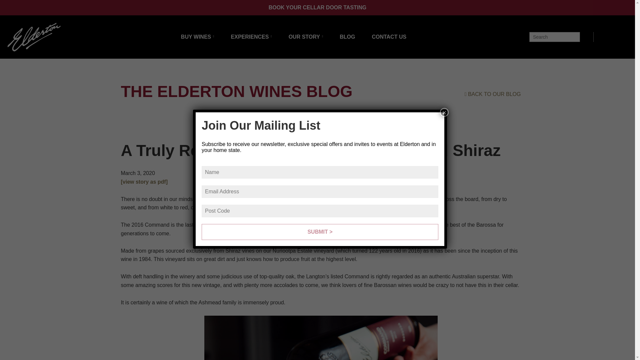 This screenshot has height=360, width=640. Describe the element at coordinates (306, 37) in the screenshot. I see `OUR STORY` at that location.